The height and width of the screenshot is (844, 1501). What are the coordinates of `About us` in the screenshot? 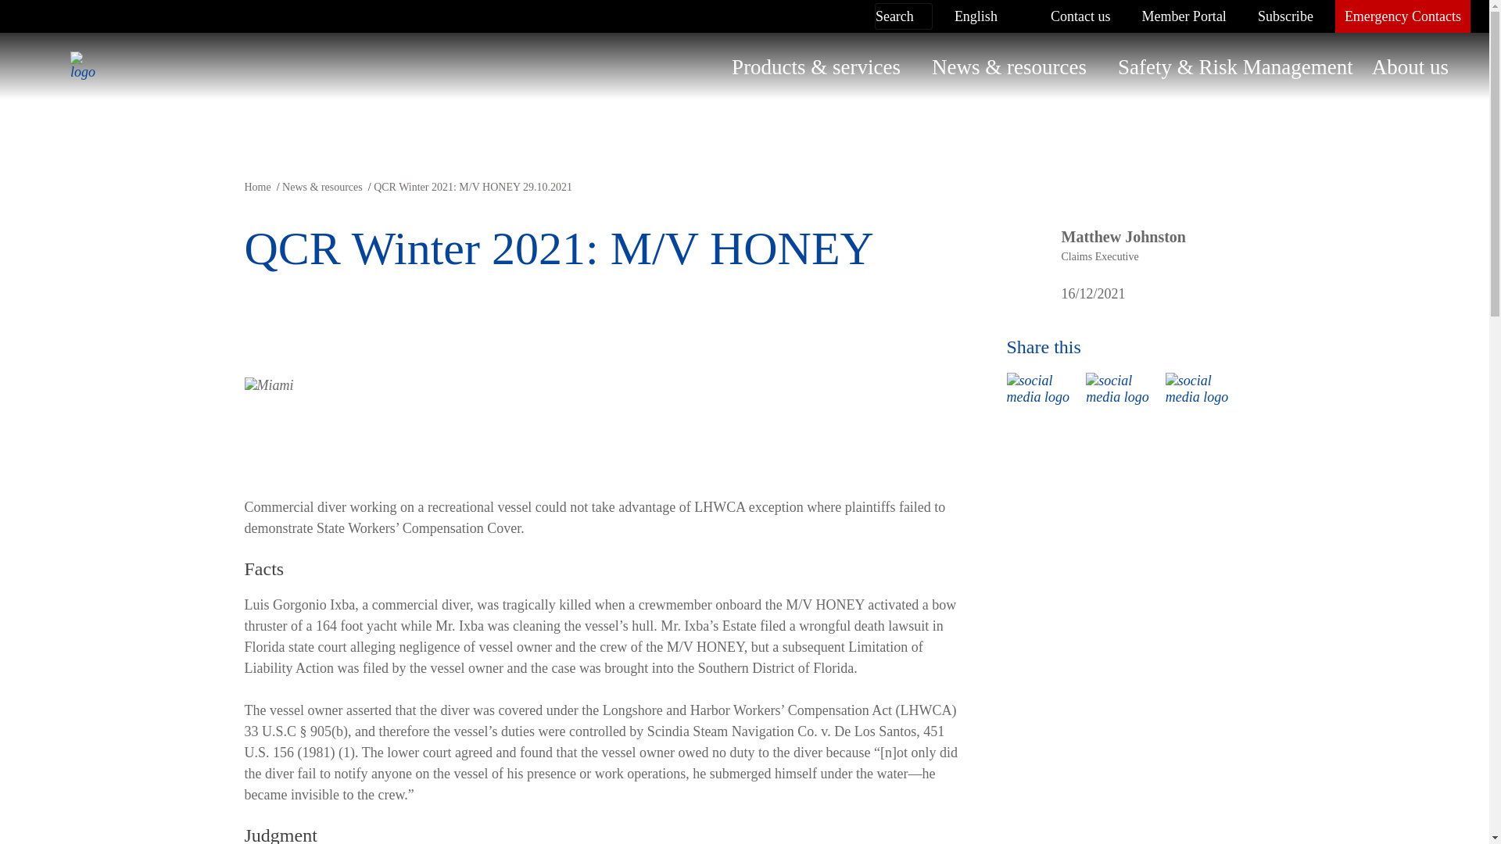 It's located at (1410, 67).